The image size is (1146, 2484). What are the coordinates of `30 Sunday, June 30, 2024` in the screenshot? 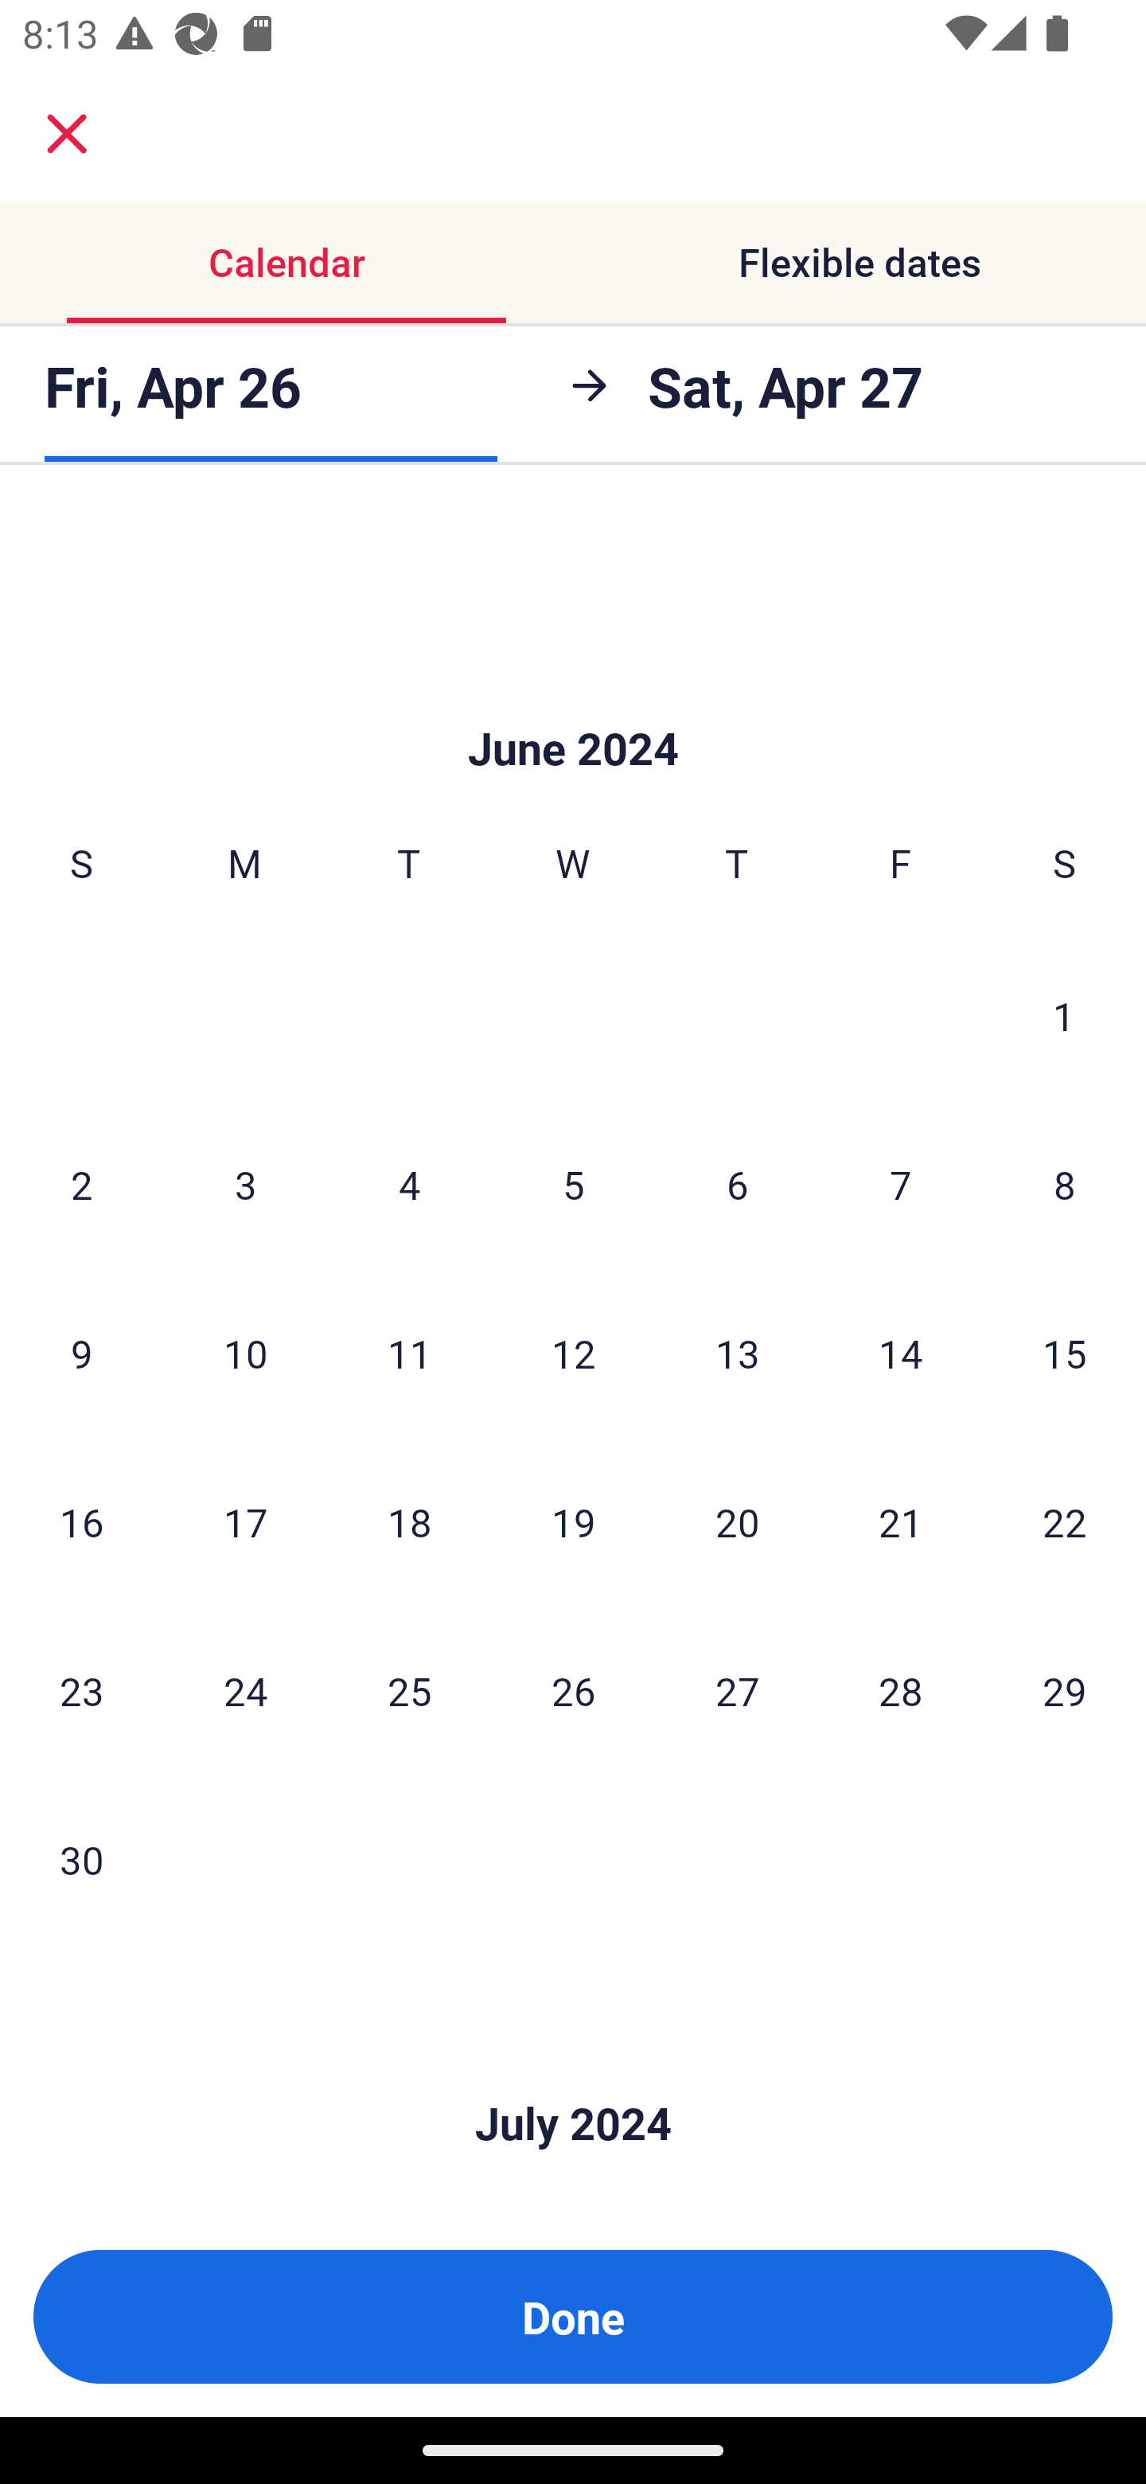 It's located at (81, 1858).